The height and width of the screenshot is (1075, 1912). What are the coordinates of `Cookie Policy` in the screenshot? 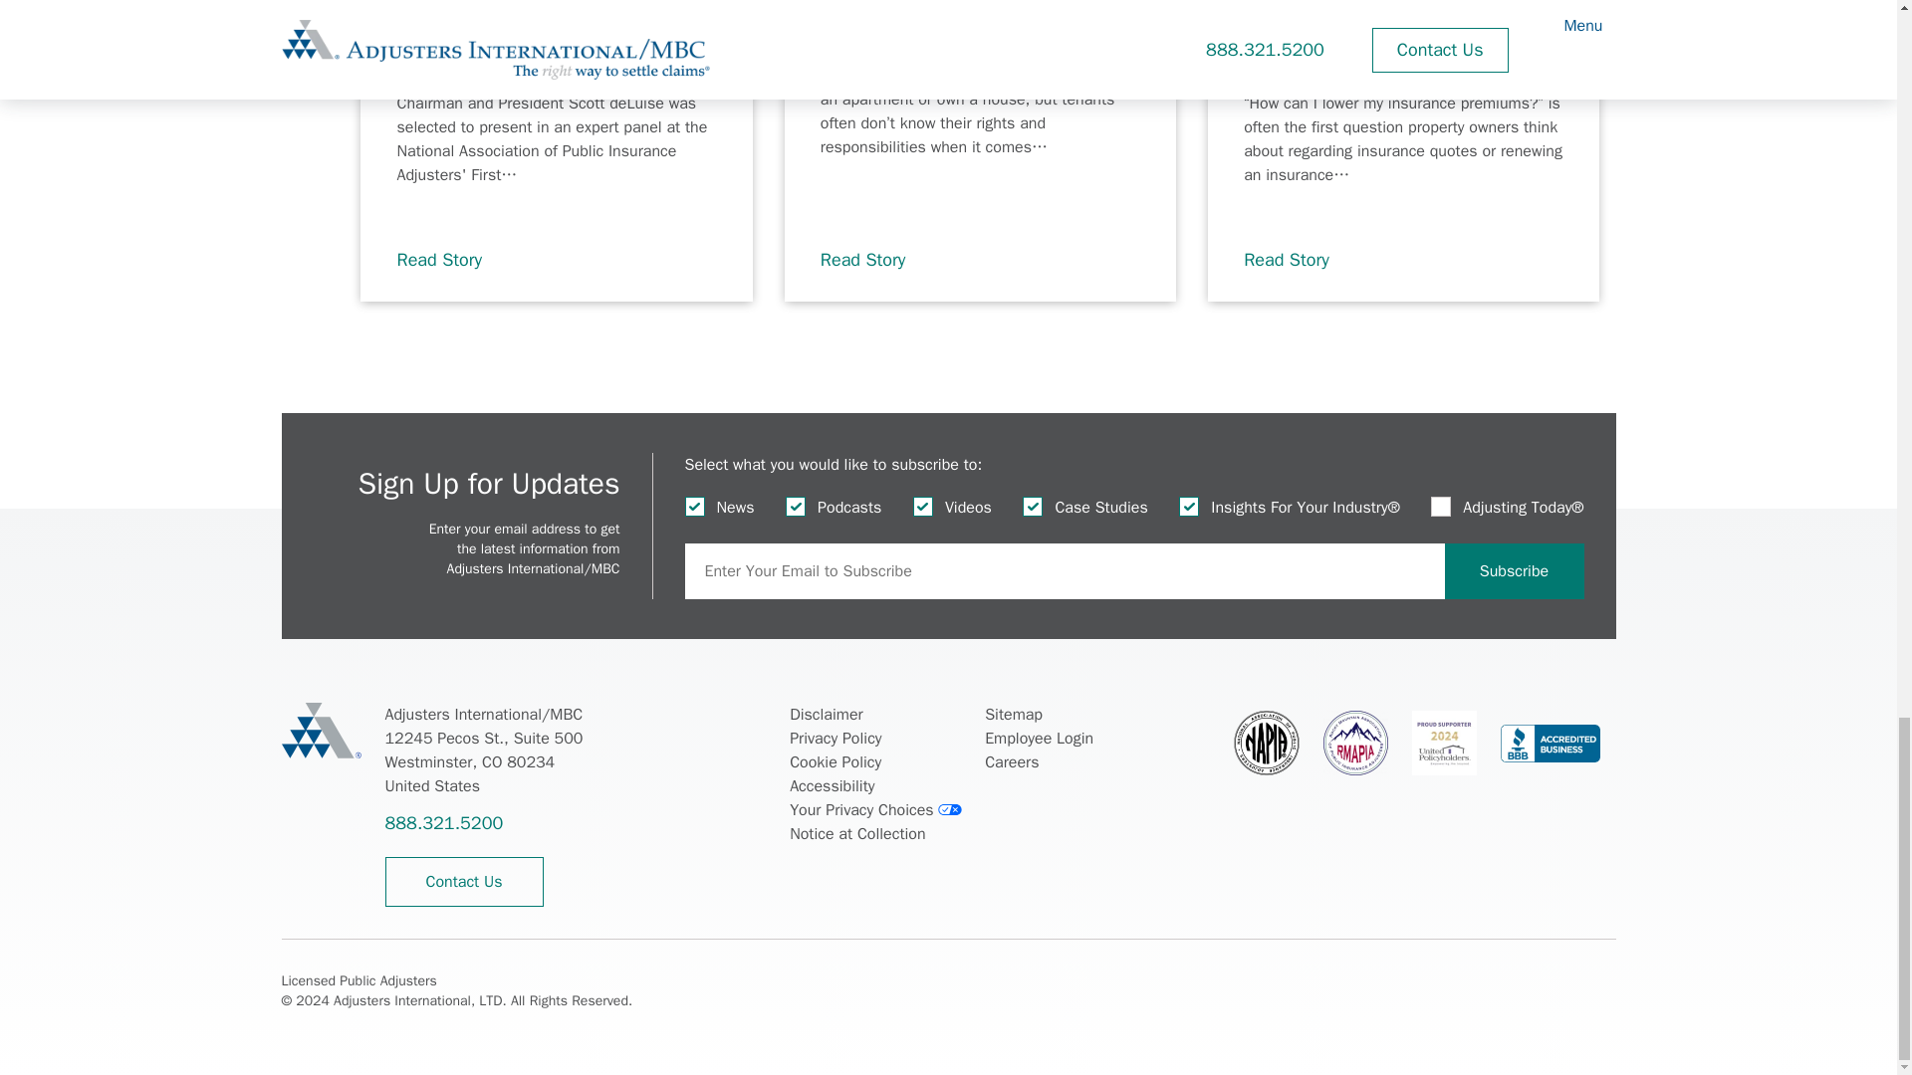 It's located at (835, 761).